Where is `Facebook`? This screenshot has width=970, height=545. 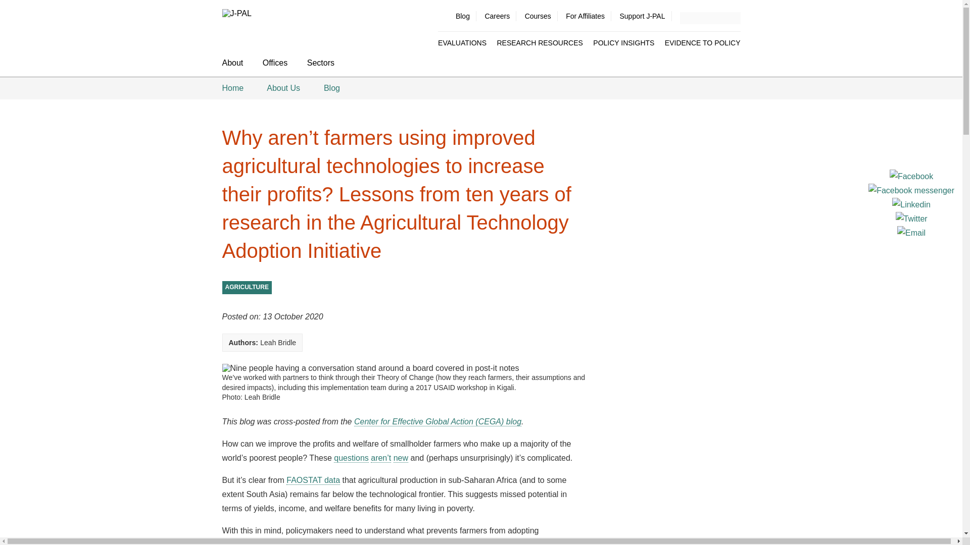
Facebook is located at coordinates (911, 176).